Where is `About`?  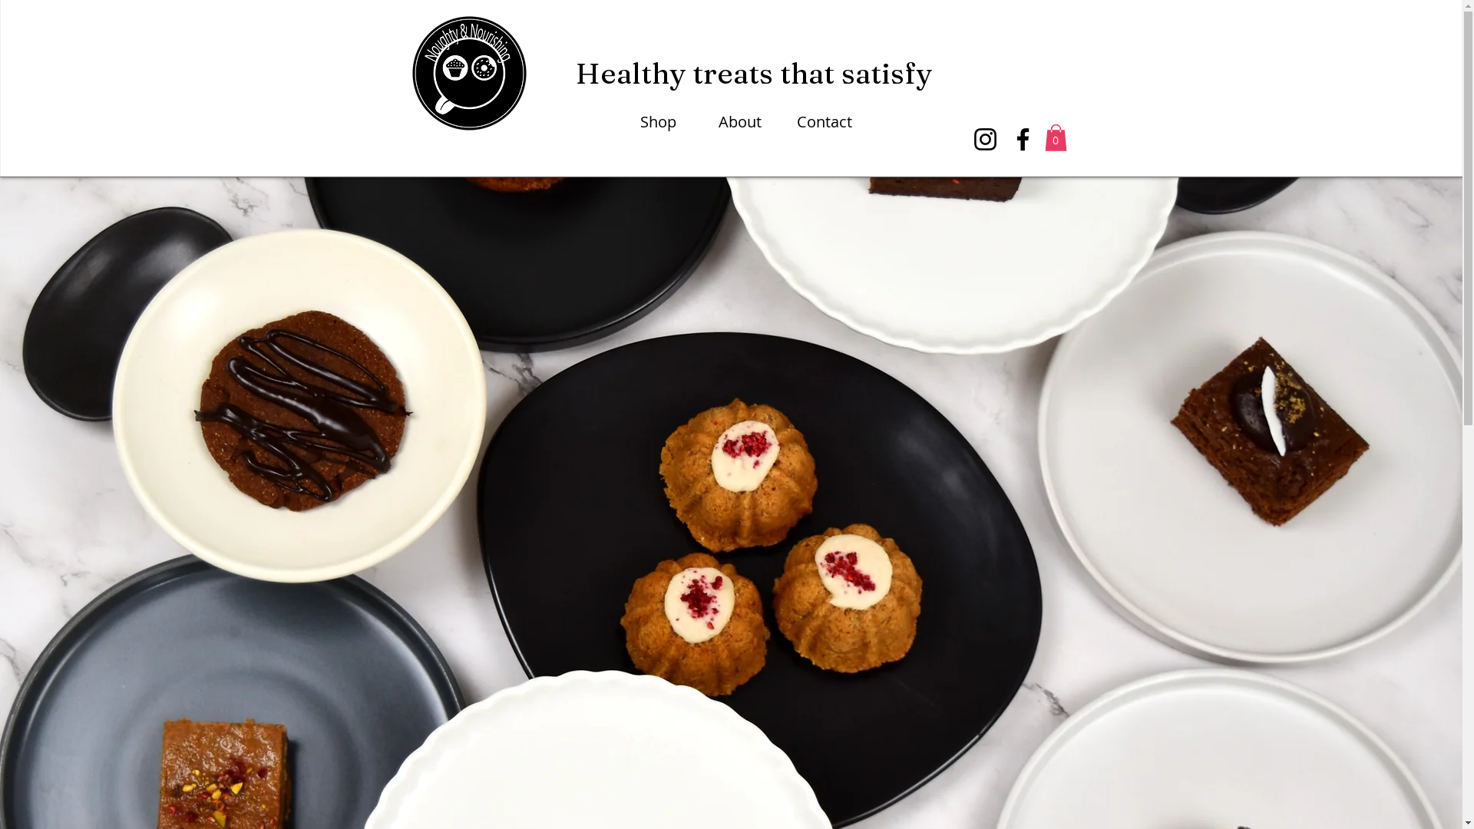
About is located at coordinates (745, 122).